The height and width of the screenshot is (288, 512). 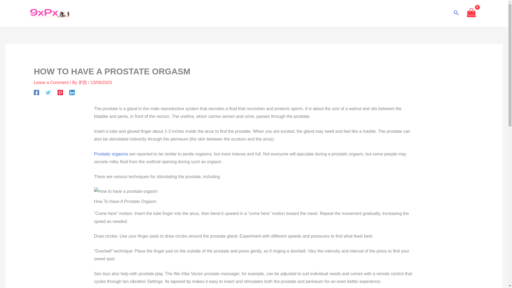 I want to click on FOR WOMEN, so click(x=201, y=13).